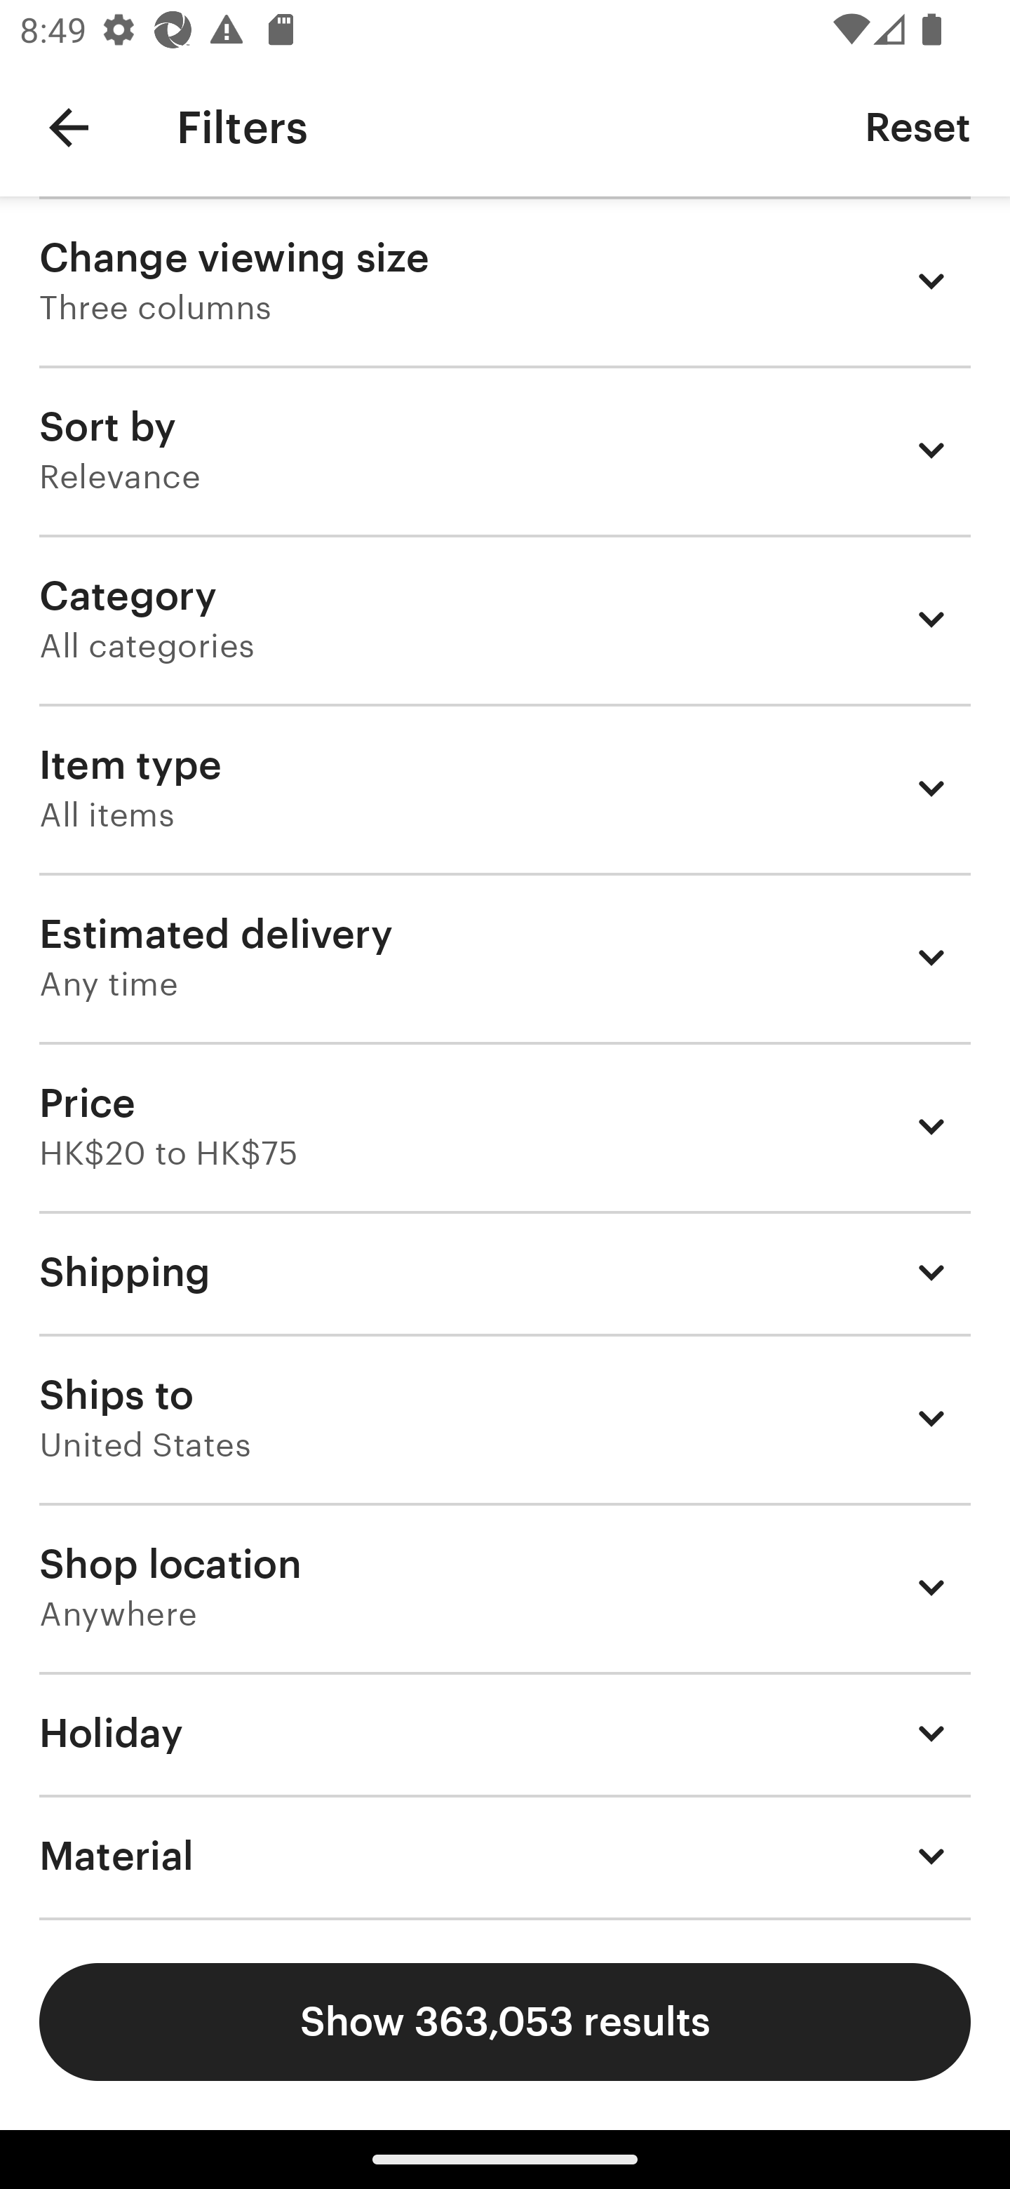 This screenshot has width=1010, height=2189. What do you see at coordinates (69, 128) in the screenshot?
I see `Navigate up` at bounding box center [69, 128].